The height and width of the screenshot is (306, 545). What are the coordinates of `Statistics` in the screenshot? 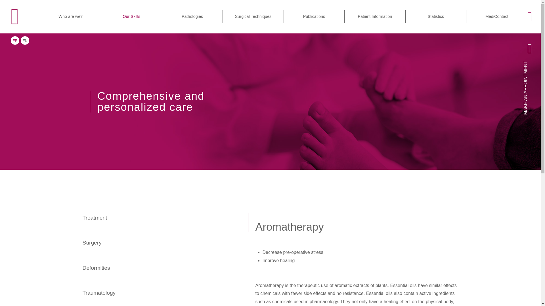 It's located at (436, 16).